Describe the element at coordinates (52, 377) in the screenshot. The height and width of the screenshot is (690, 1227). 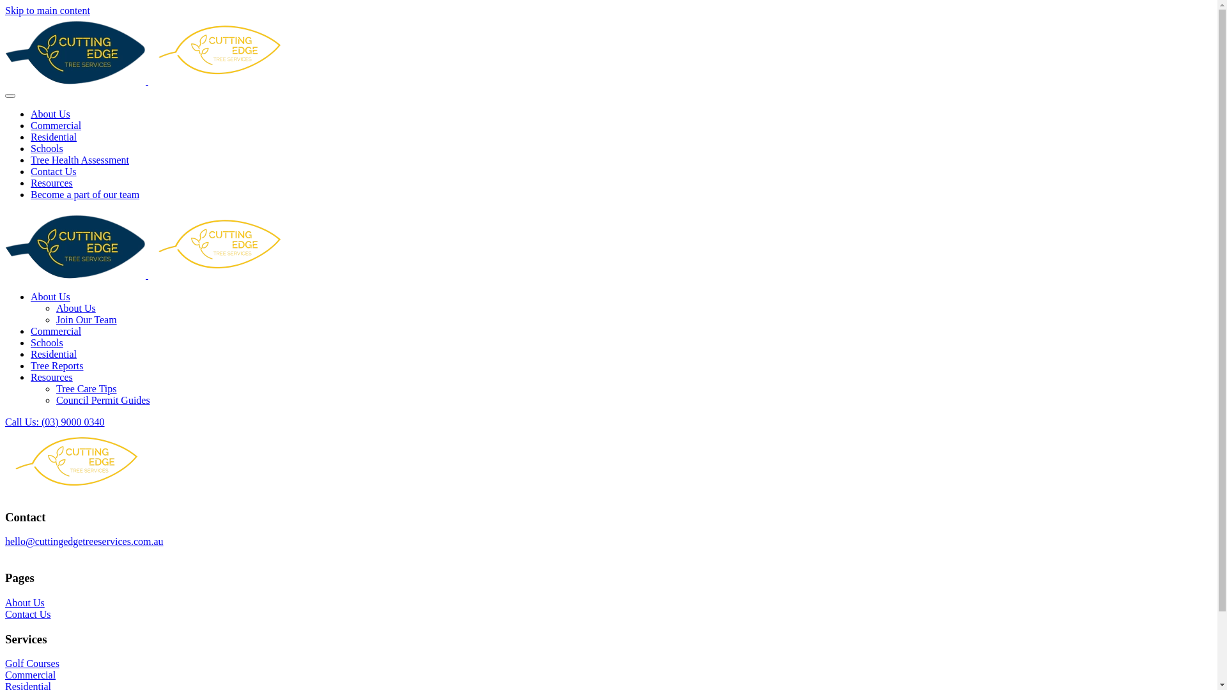
I see `Resources` at that location.